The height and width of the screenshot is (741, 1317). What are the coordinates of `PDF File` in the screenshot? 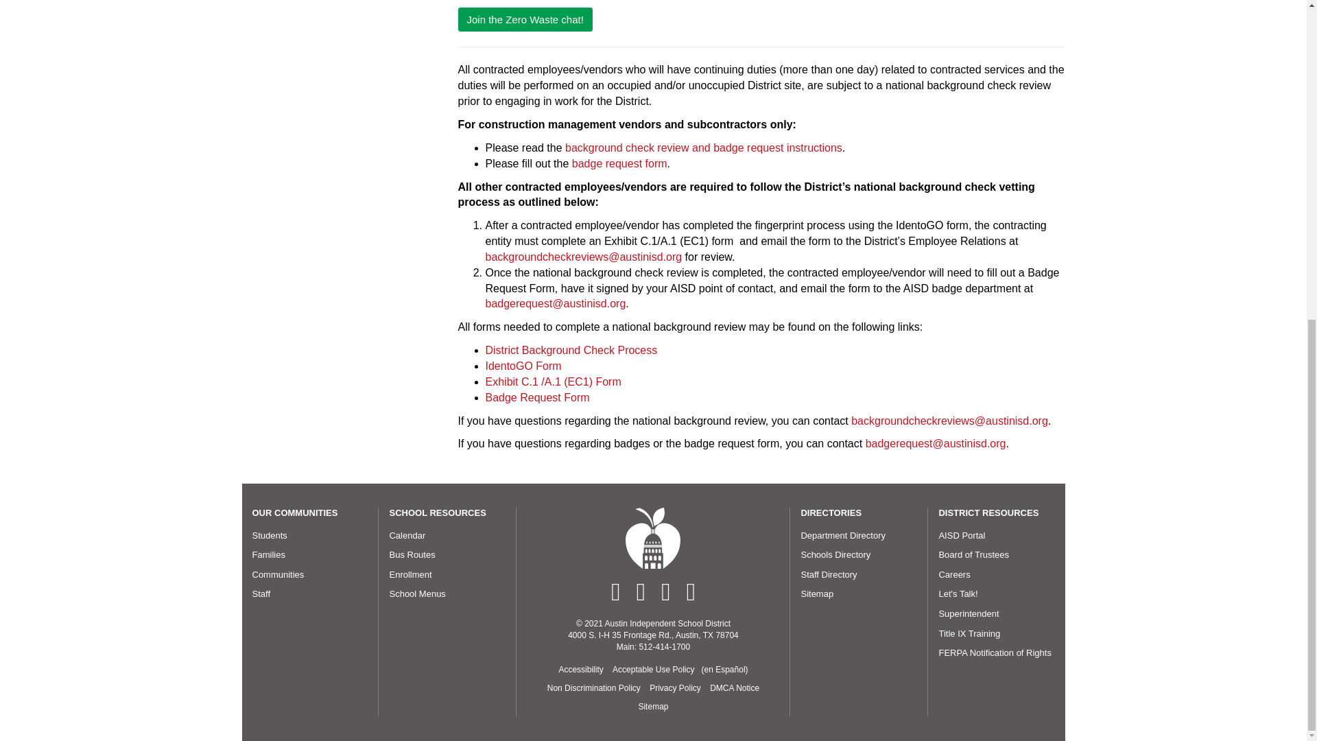 It's located at (593, 689).